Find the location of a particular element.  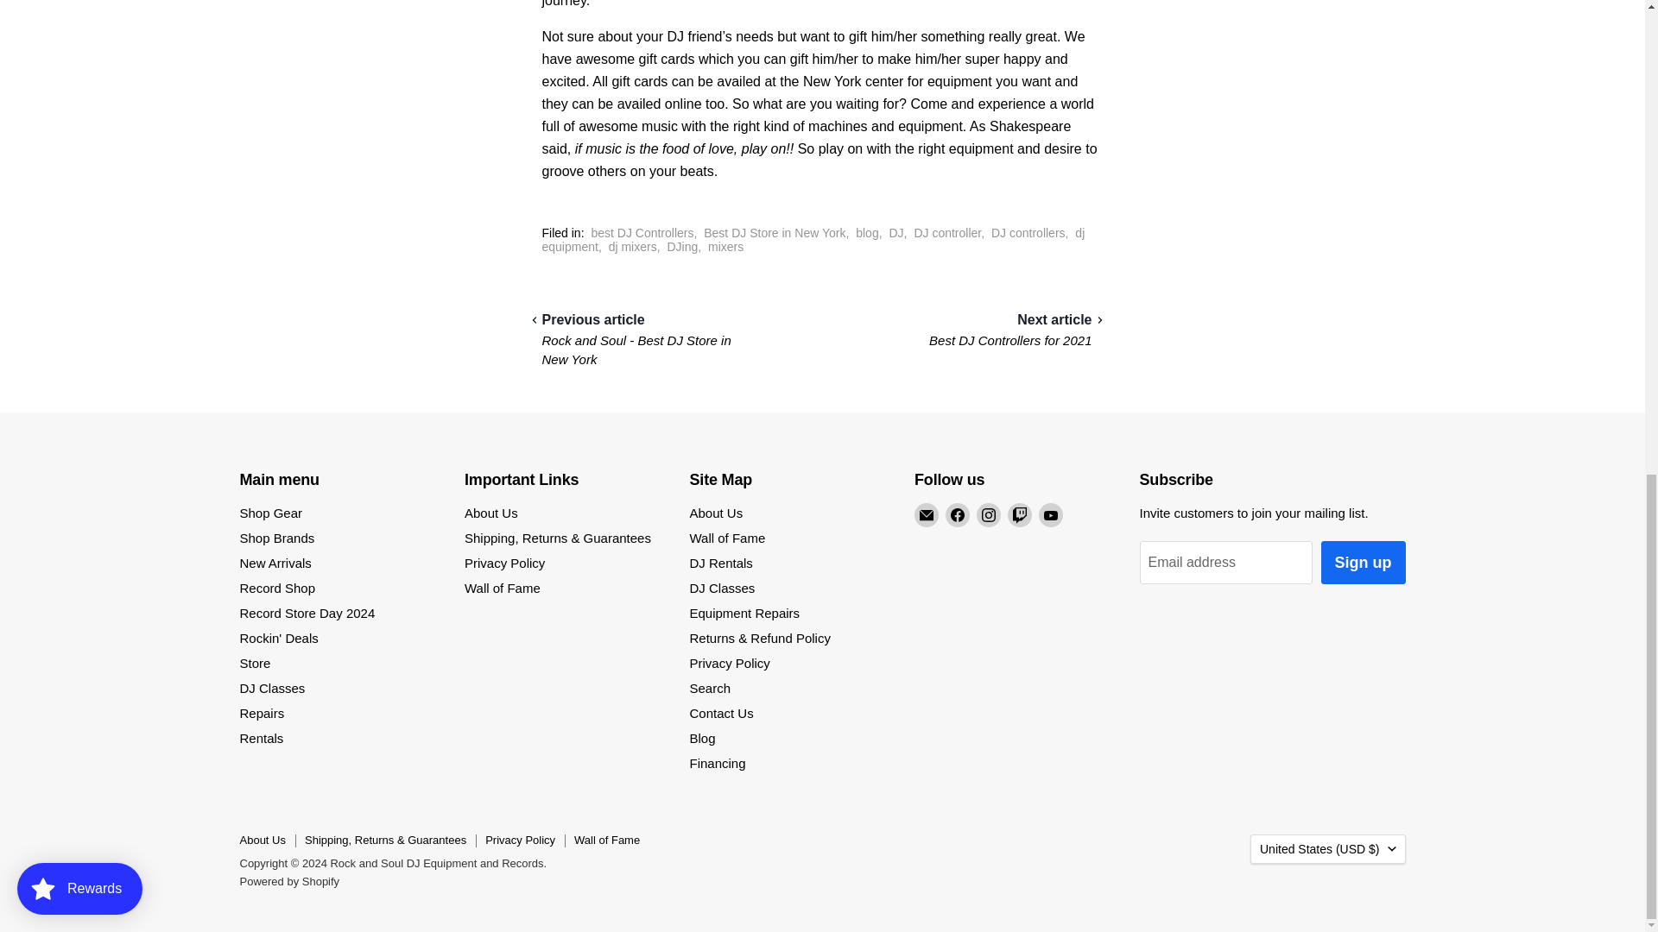

Show articles tagged DJing is located at coordinates (682, 246).